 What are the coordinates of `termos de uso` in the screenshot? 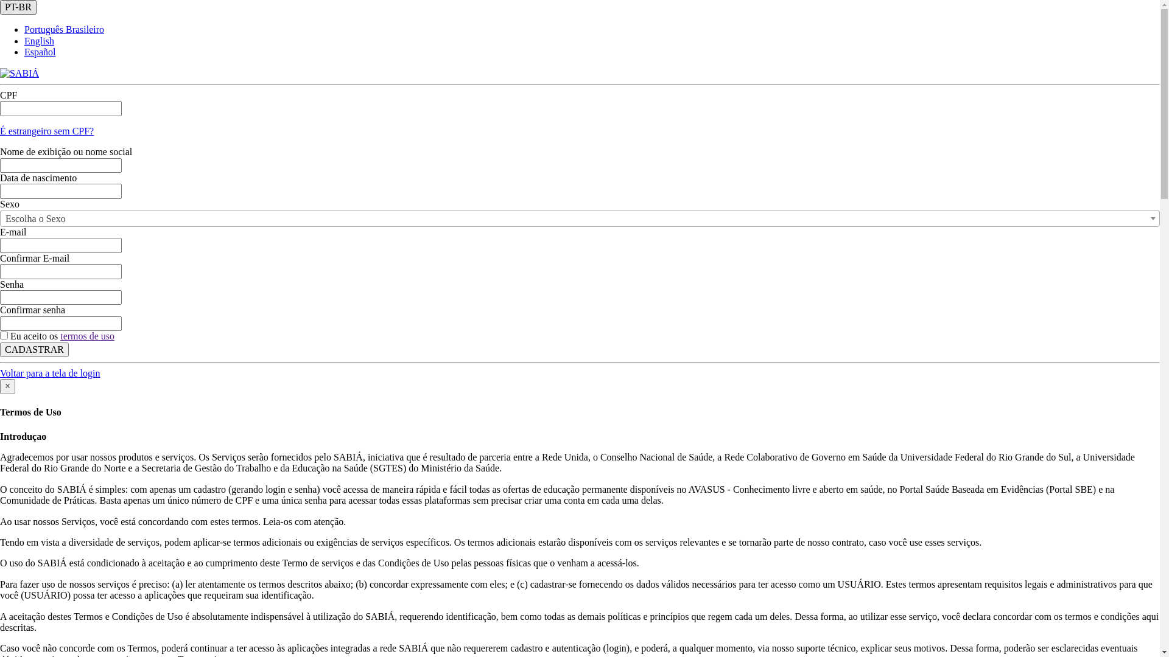 It's located at (88, 336).